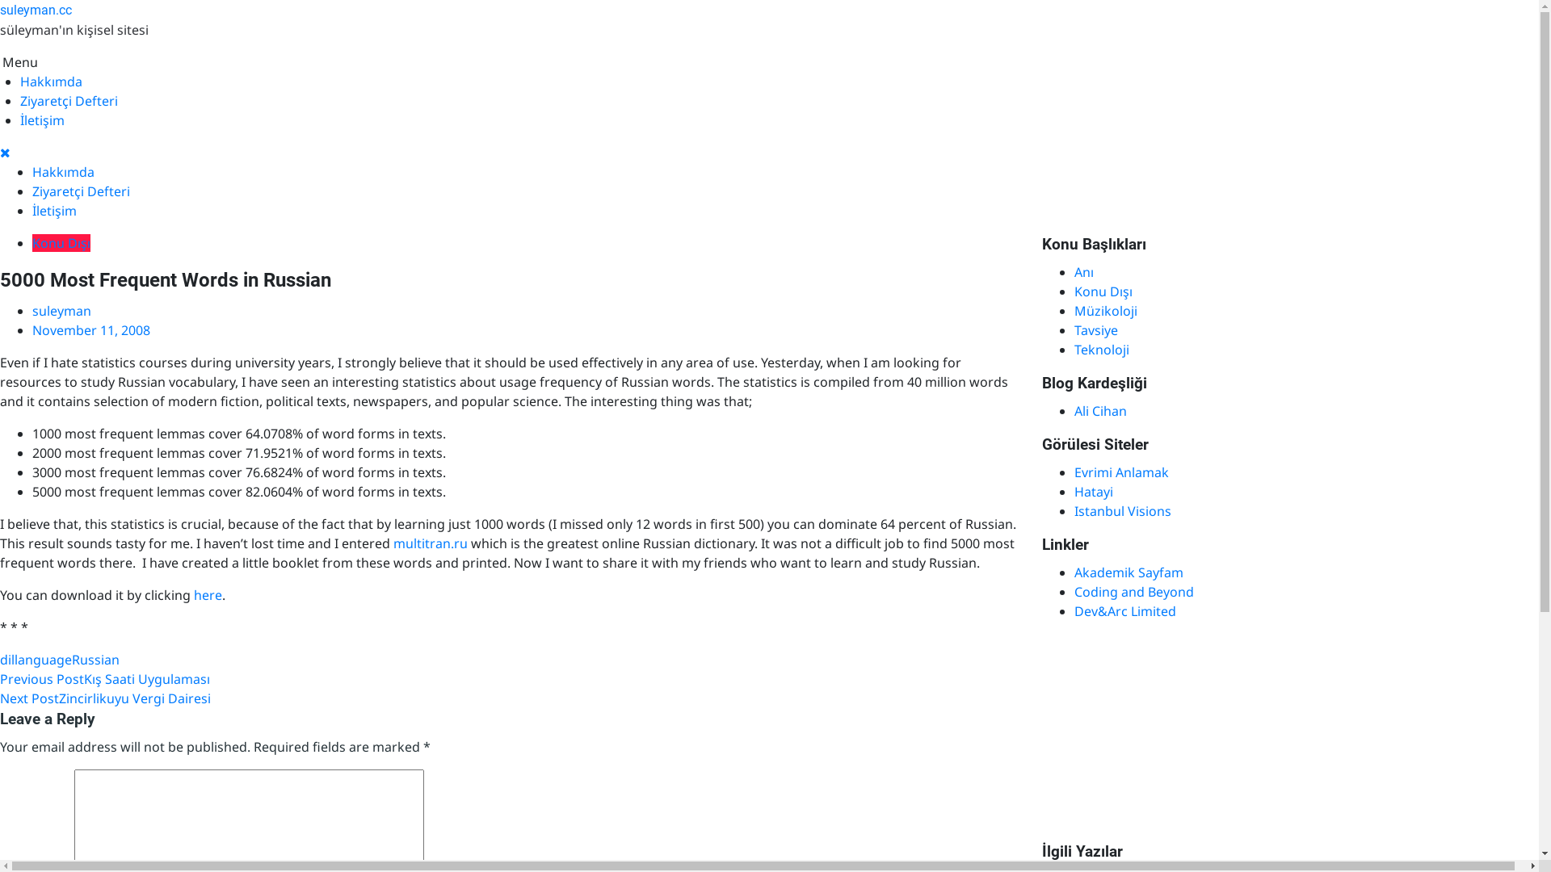  What do you see at coordinates (1121, 472) in the screenshot?
I see `Evrimi Anlamak` at bounding box center [1121, 472].